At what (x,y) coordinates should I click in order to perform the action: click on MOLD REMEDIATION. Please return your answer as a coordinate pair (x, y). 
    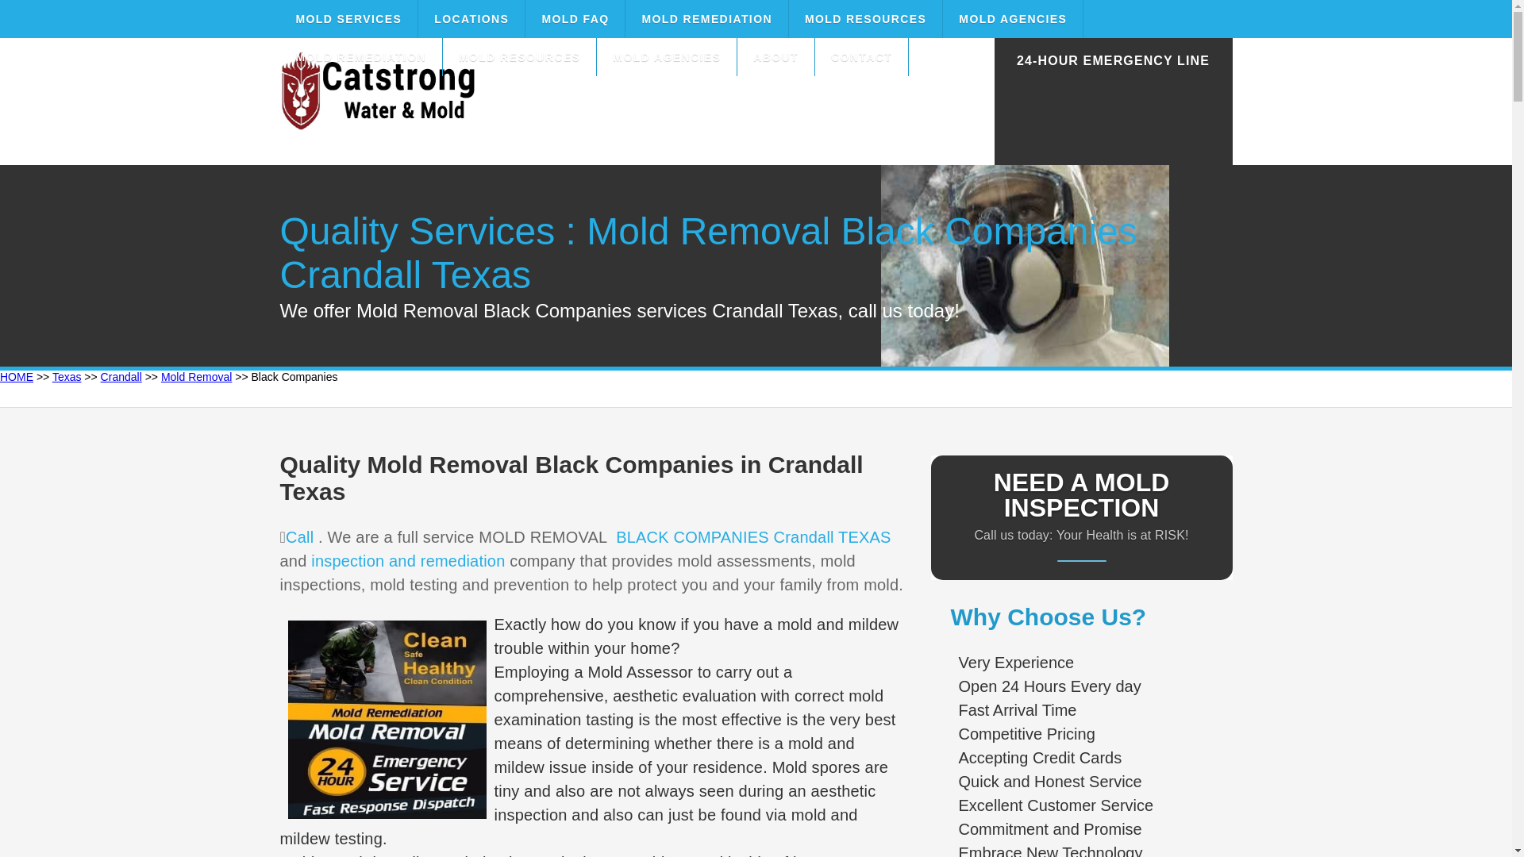
    Looking at the image, I should click on (706, 19).